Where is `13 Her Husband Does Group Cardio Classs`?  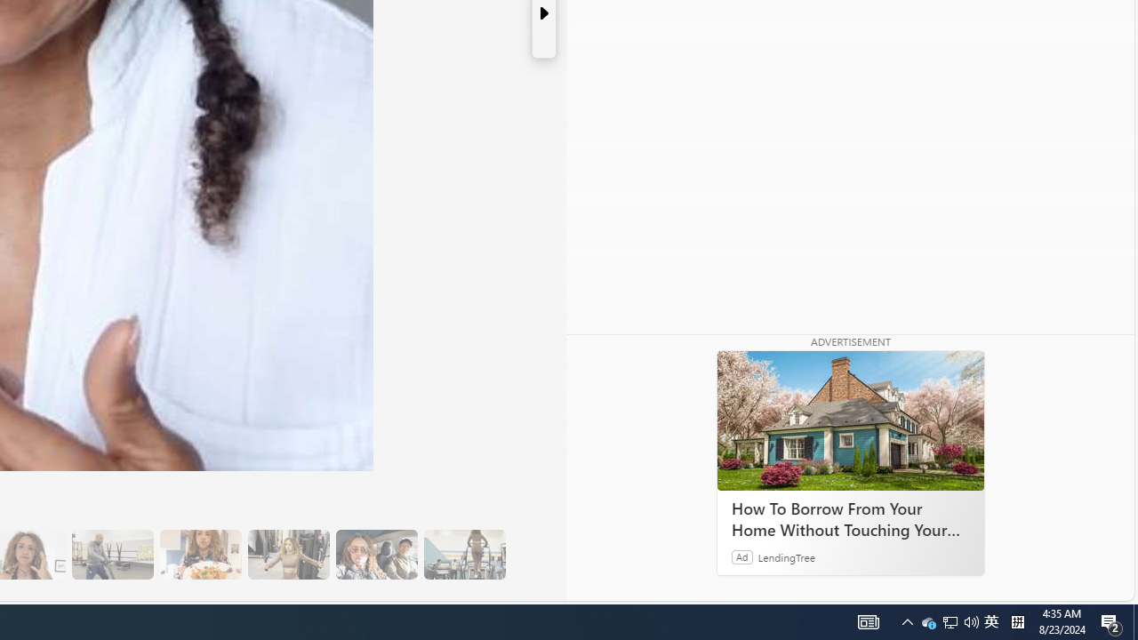 13 Her Husband Does Group Cardio Classs is located at coordinates (112, 555).